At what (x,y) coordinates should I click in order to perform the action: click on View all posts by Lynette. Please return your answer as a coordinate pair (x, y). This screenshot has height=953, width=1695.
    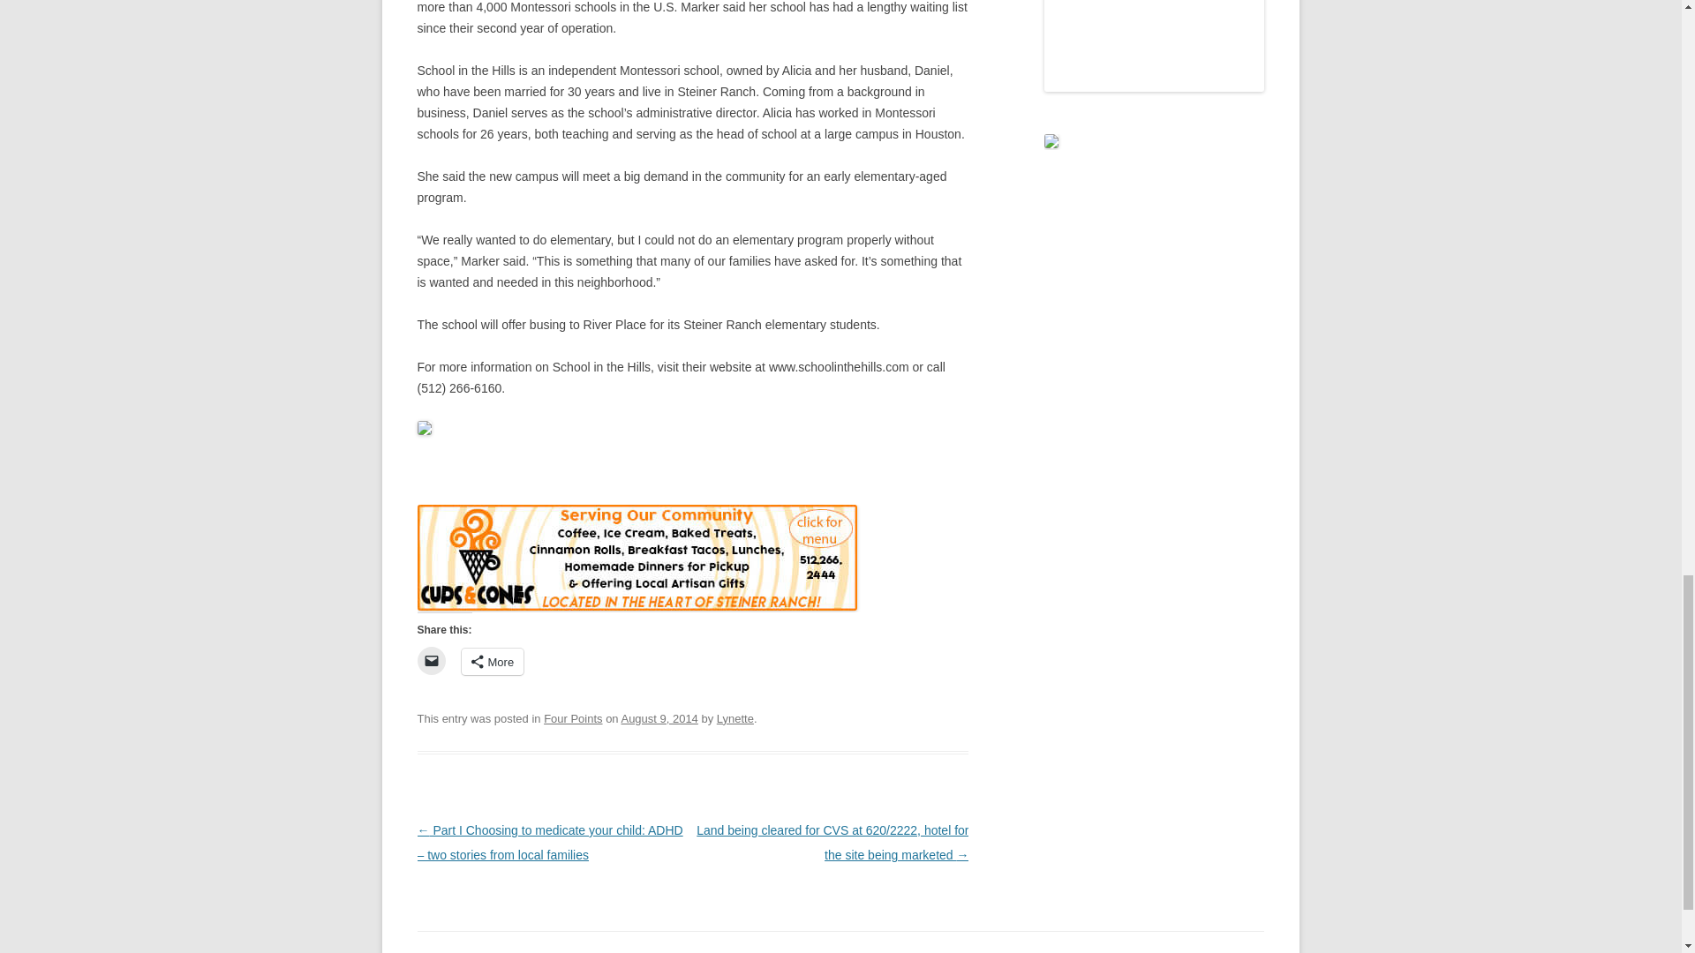
    Looking at the image, I should click on (735, 718).